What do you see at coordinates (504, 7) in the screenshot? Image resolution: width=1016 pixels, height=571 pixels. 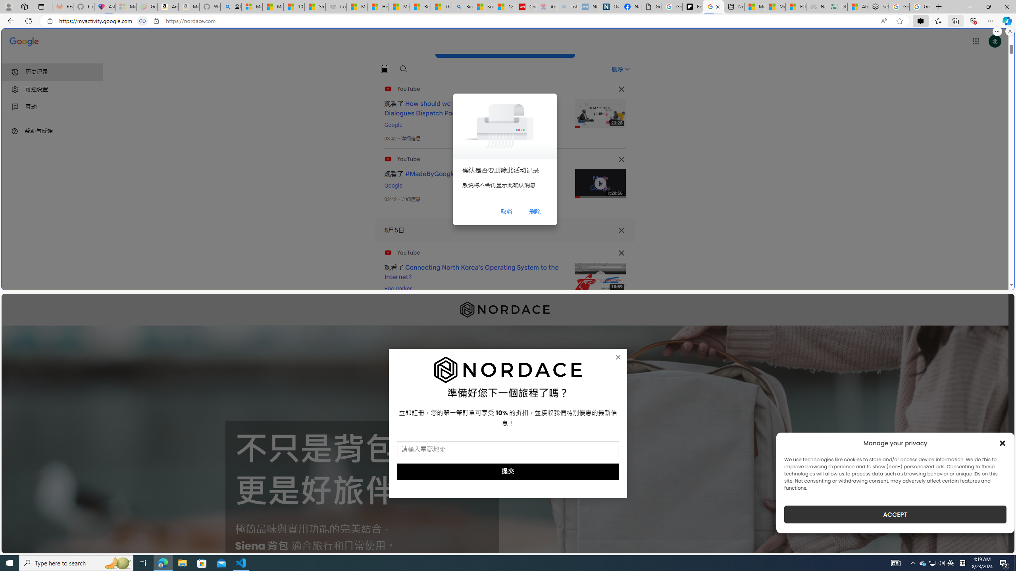 I see `12 Popular Science Lies that Must be Corrected` at bounding box center [504, 7].